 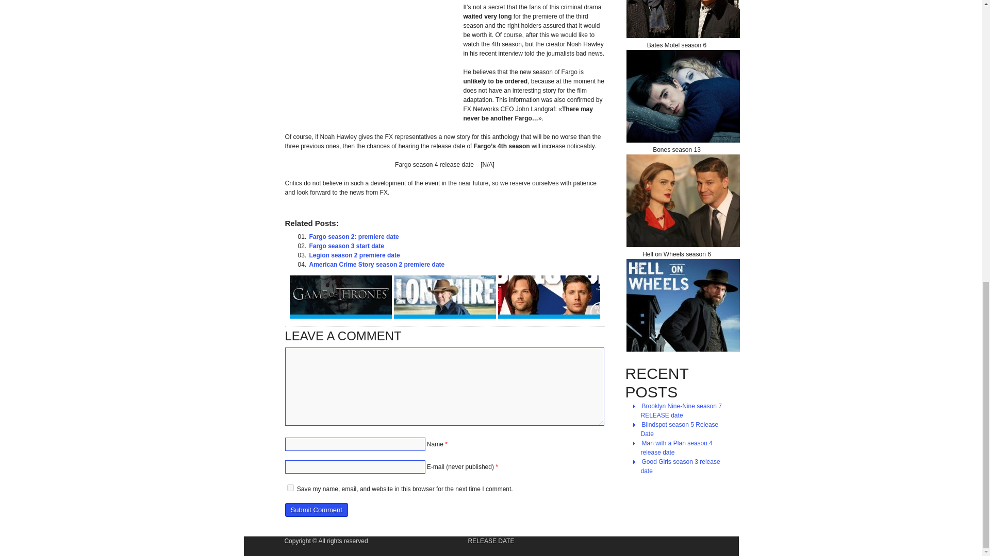 I want to click on Fargo season 2: premiere date, so click(x=354, y=237).